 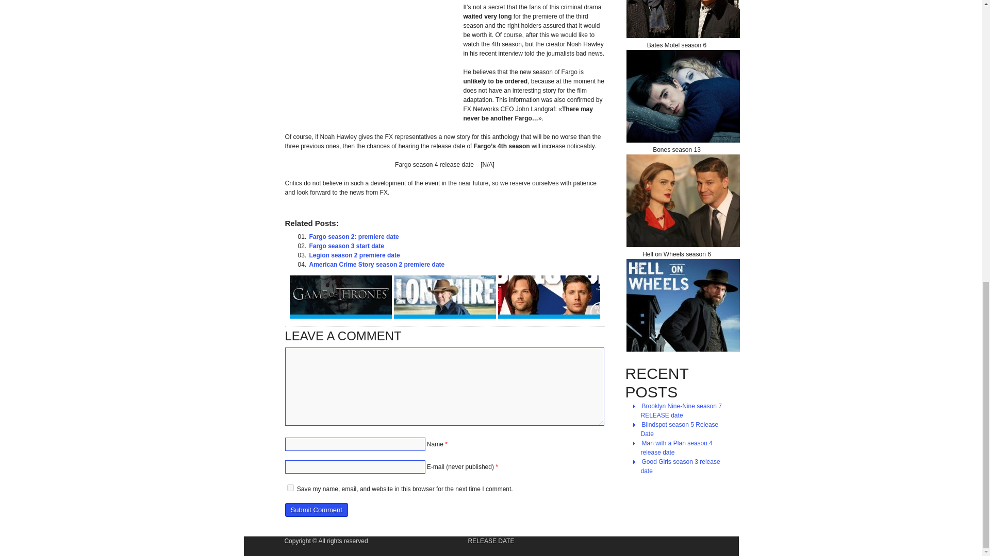 I want to click on Fargo season 2: premiere date, so click(x=354, y=237).